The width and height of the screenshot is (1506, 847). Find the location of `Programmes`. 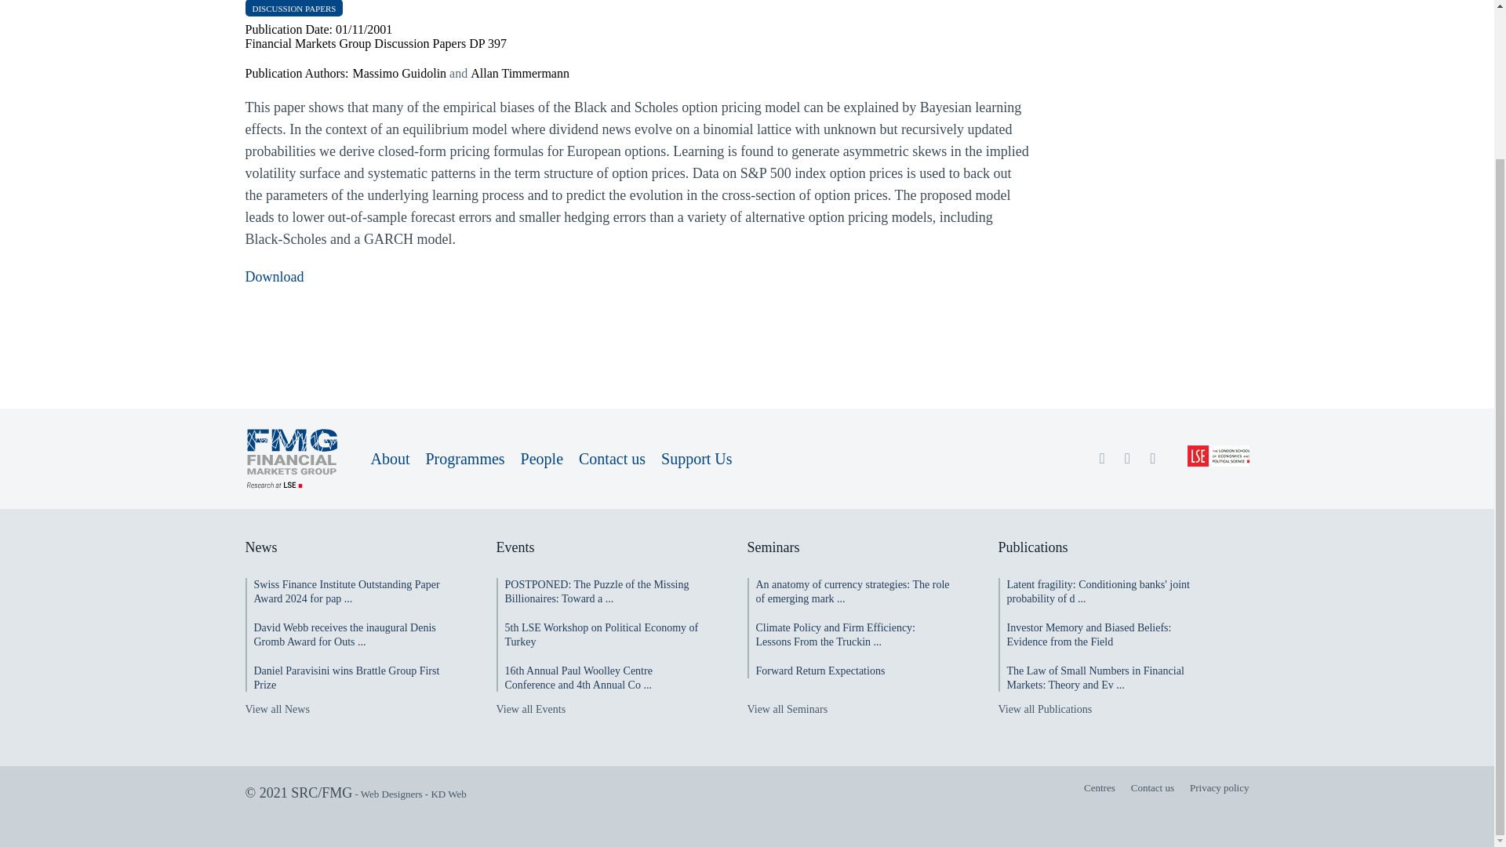

Programmes is located at coordinates (464, 458).